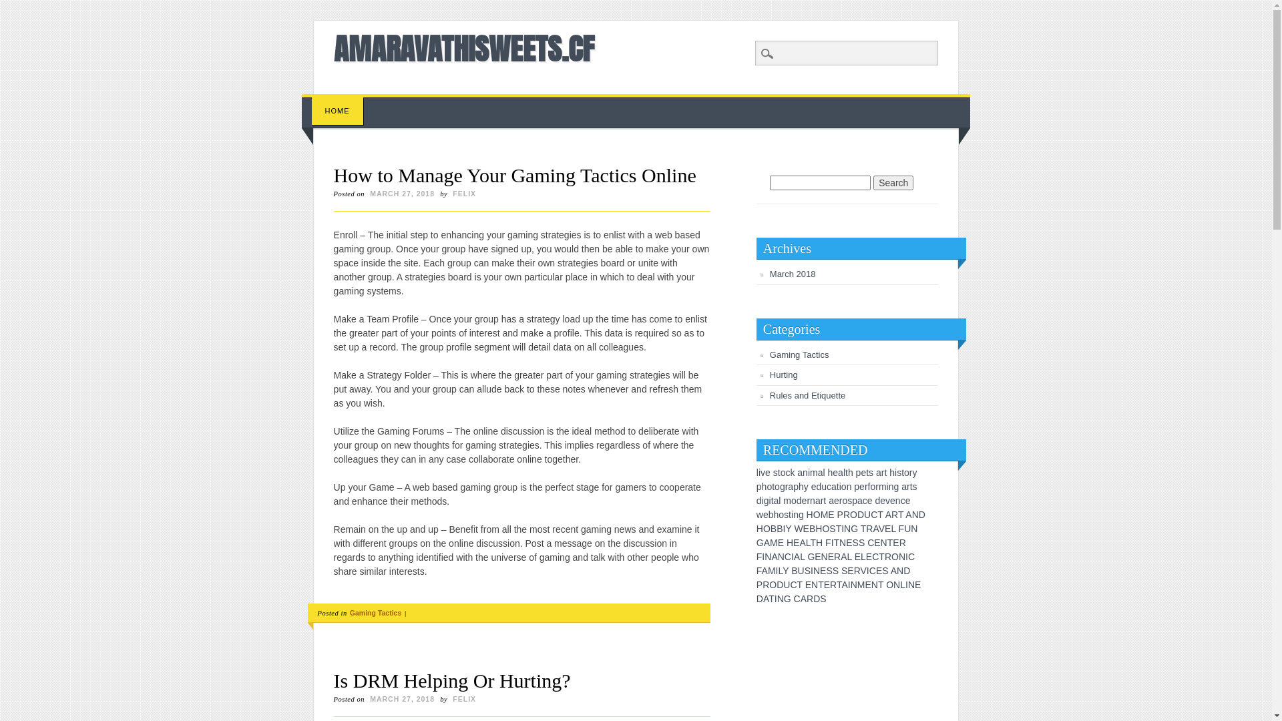 This screenshot has height=721, width=1282. Describe the element at coordinates (888, 529) in the screenshot. I see `E` at that location.